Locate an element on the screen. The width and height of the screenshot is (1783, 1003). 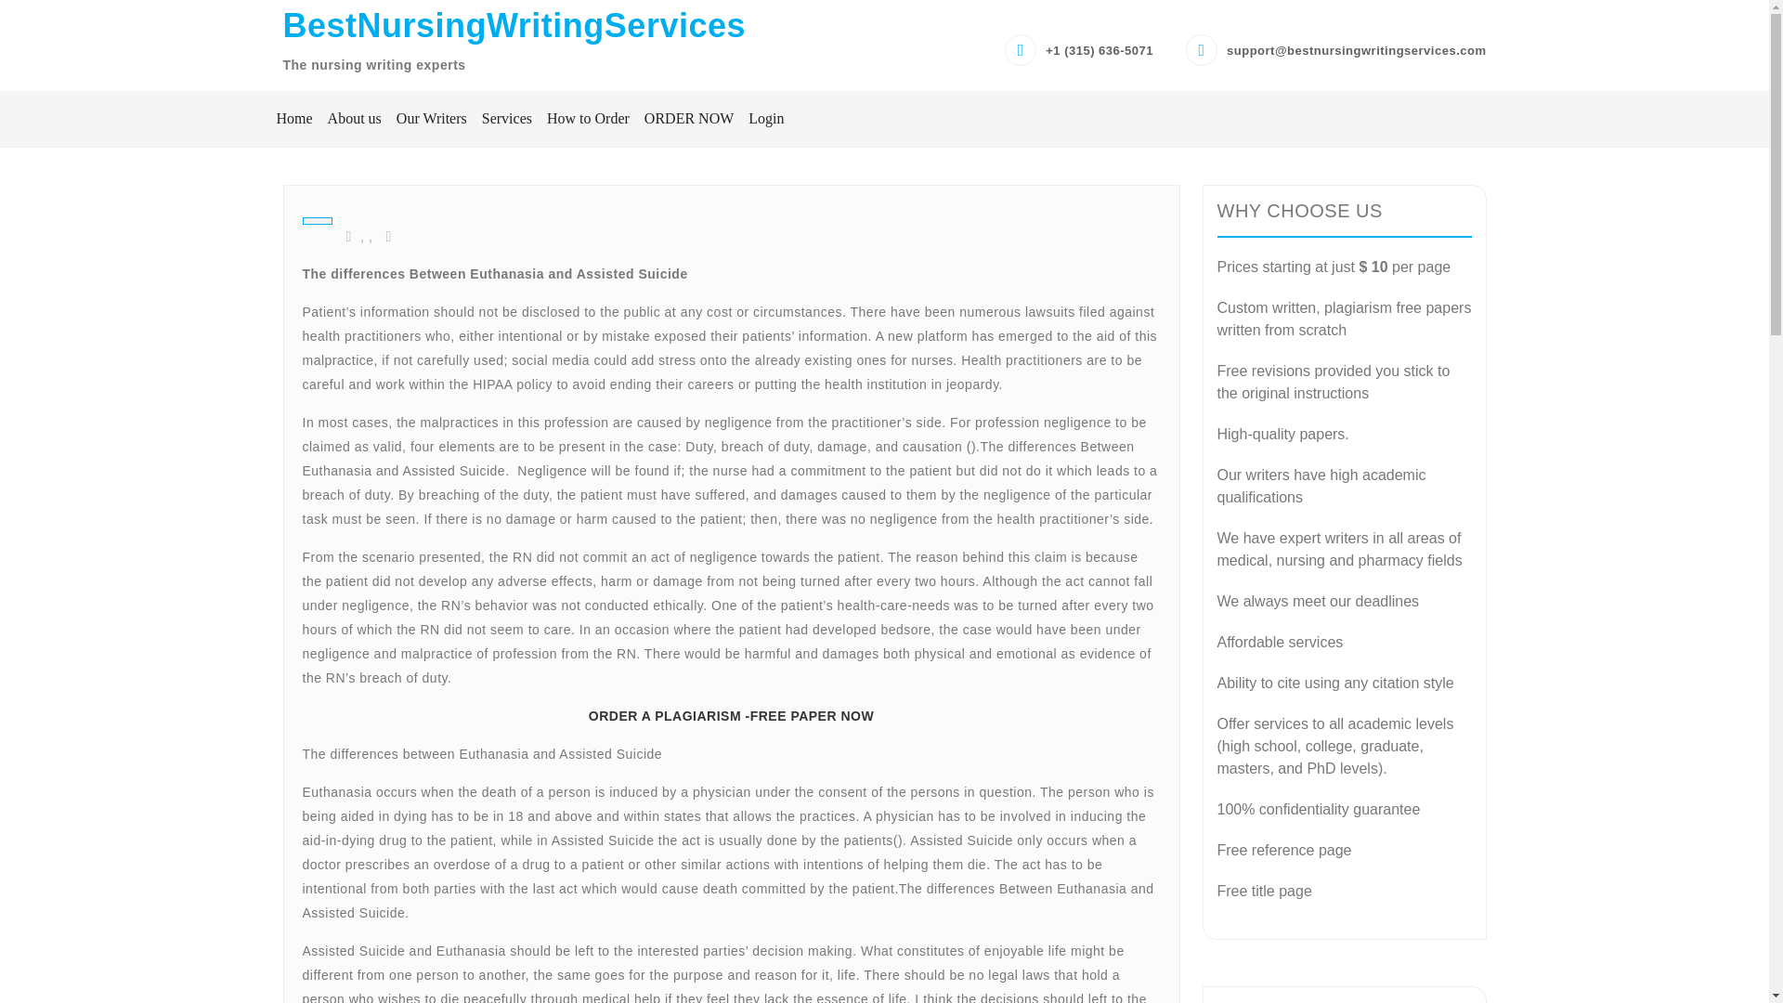
, , is located at coordinates (360, 608).